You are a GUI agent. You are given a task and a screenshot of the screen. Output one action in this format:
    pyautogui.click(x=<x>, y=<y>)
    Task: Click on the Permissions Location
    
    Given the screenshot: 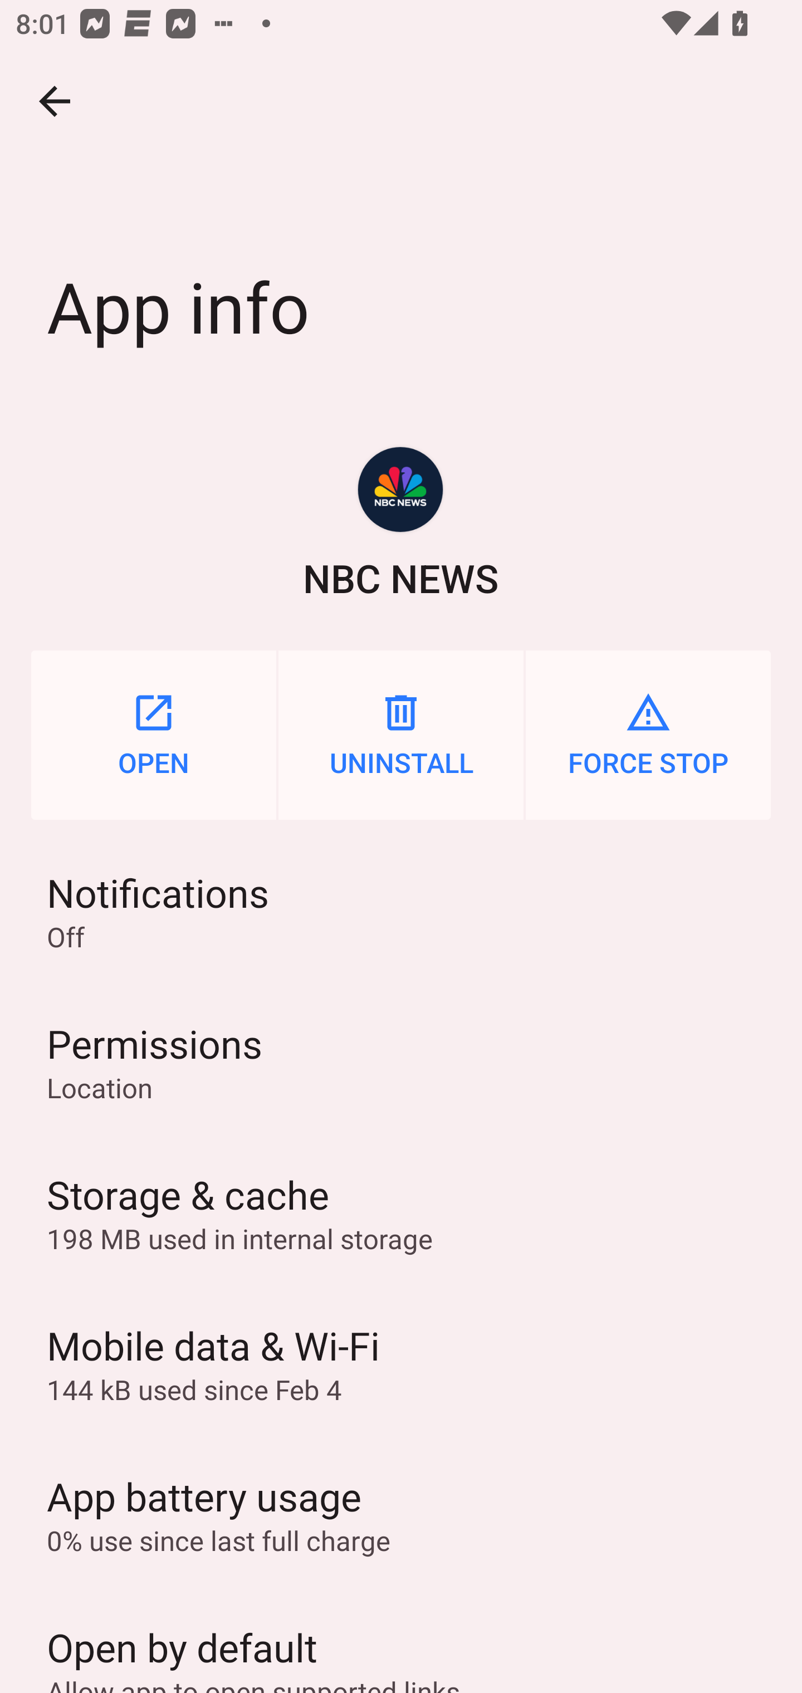 What is the action you would take?
    pyautogui.click(x=401, y=1062)
    